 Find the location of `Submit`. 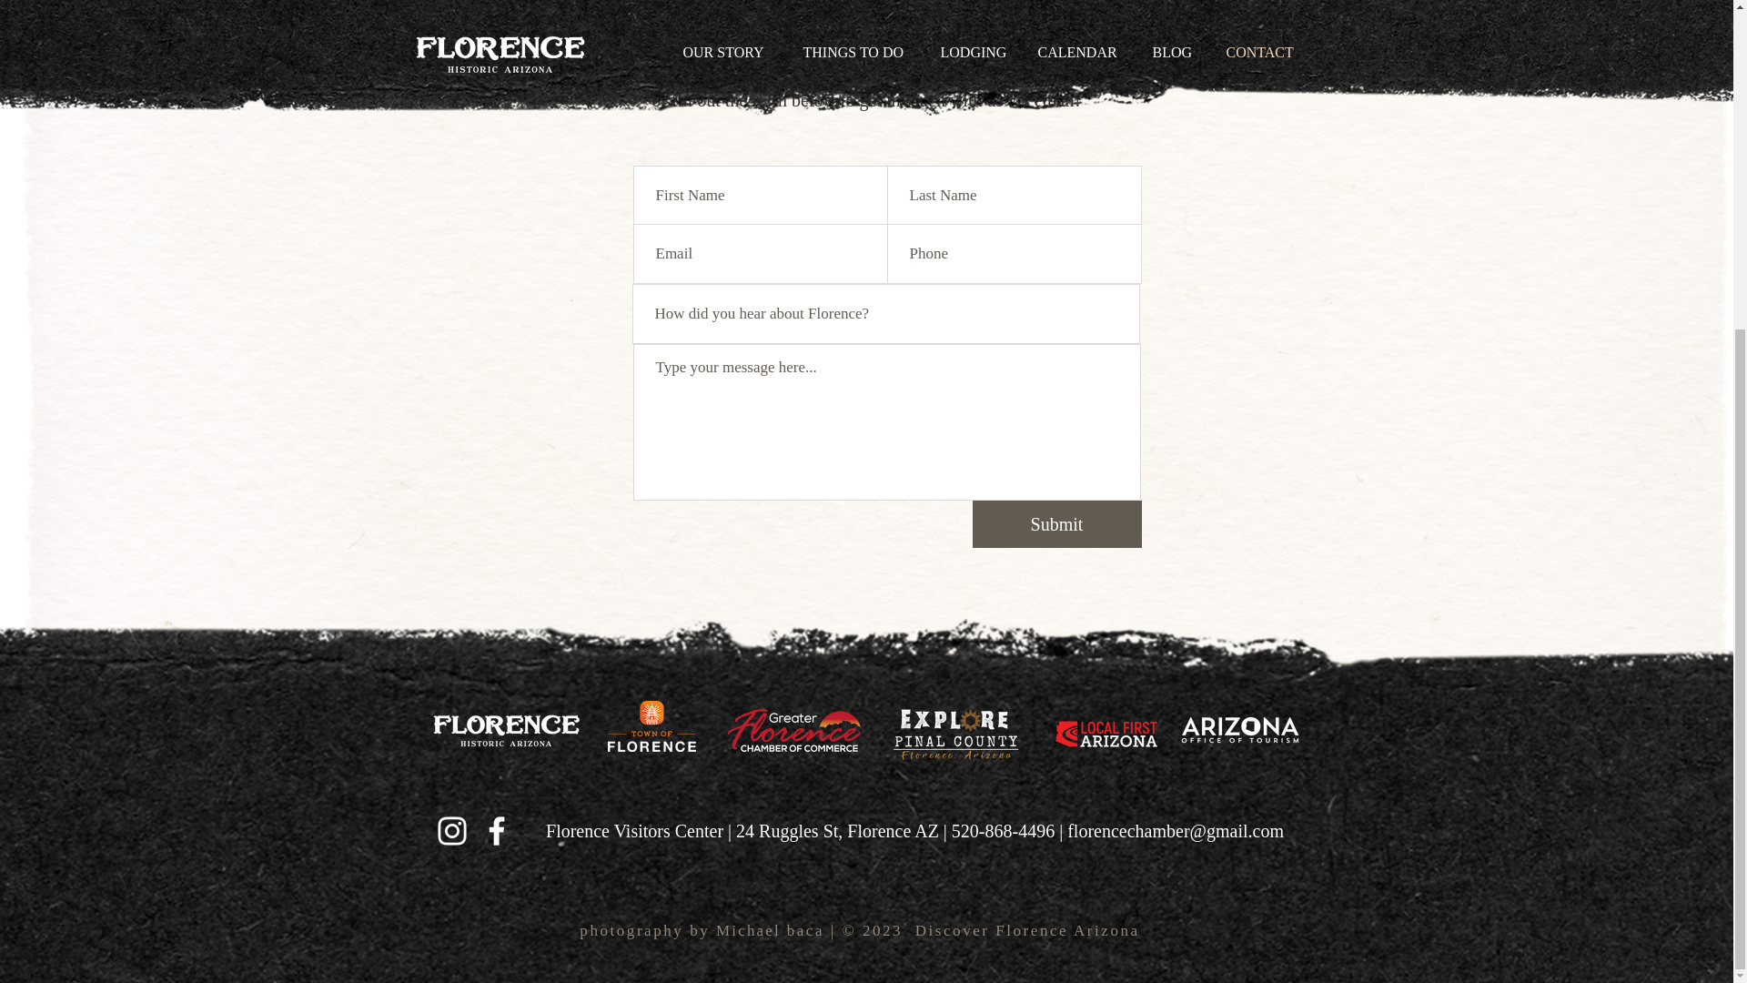

Submit is located at coordinates (1055, 523).